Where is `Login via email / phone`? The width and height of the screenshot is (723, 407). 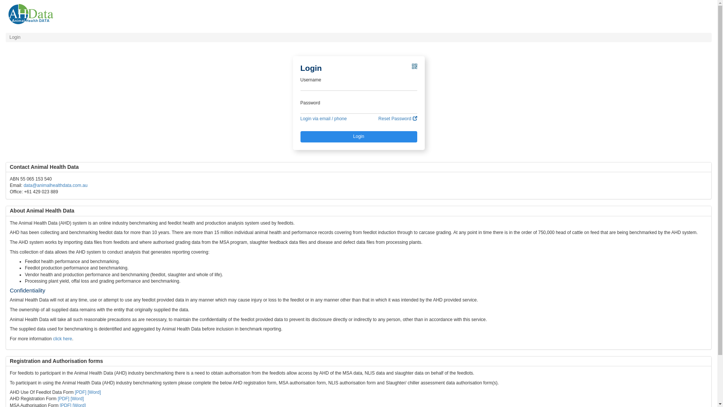 Login via email / phone is located at coordinates (324, 119).